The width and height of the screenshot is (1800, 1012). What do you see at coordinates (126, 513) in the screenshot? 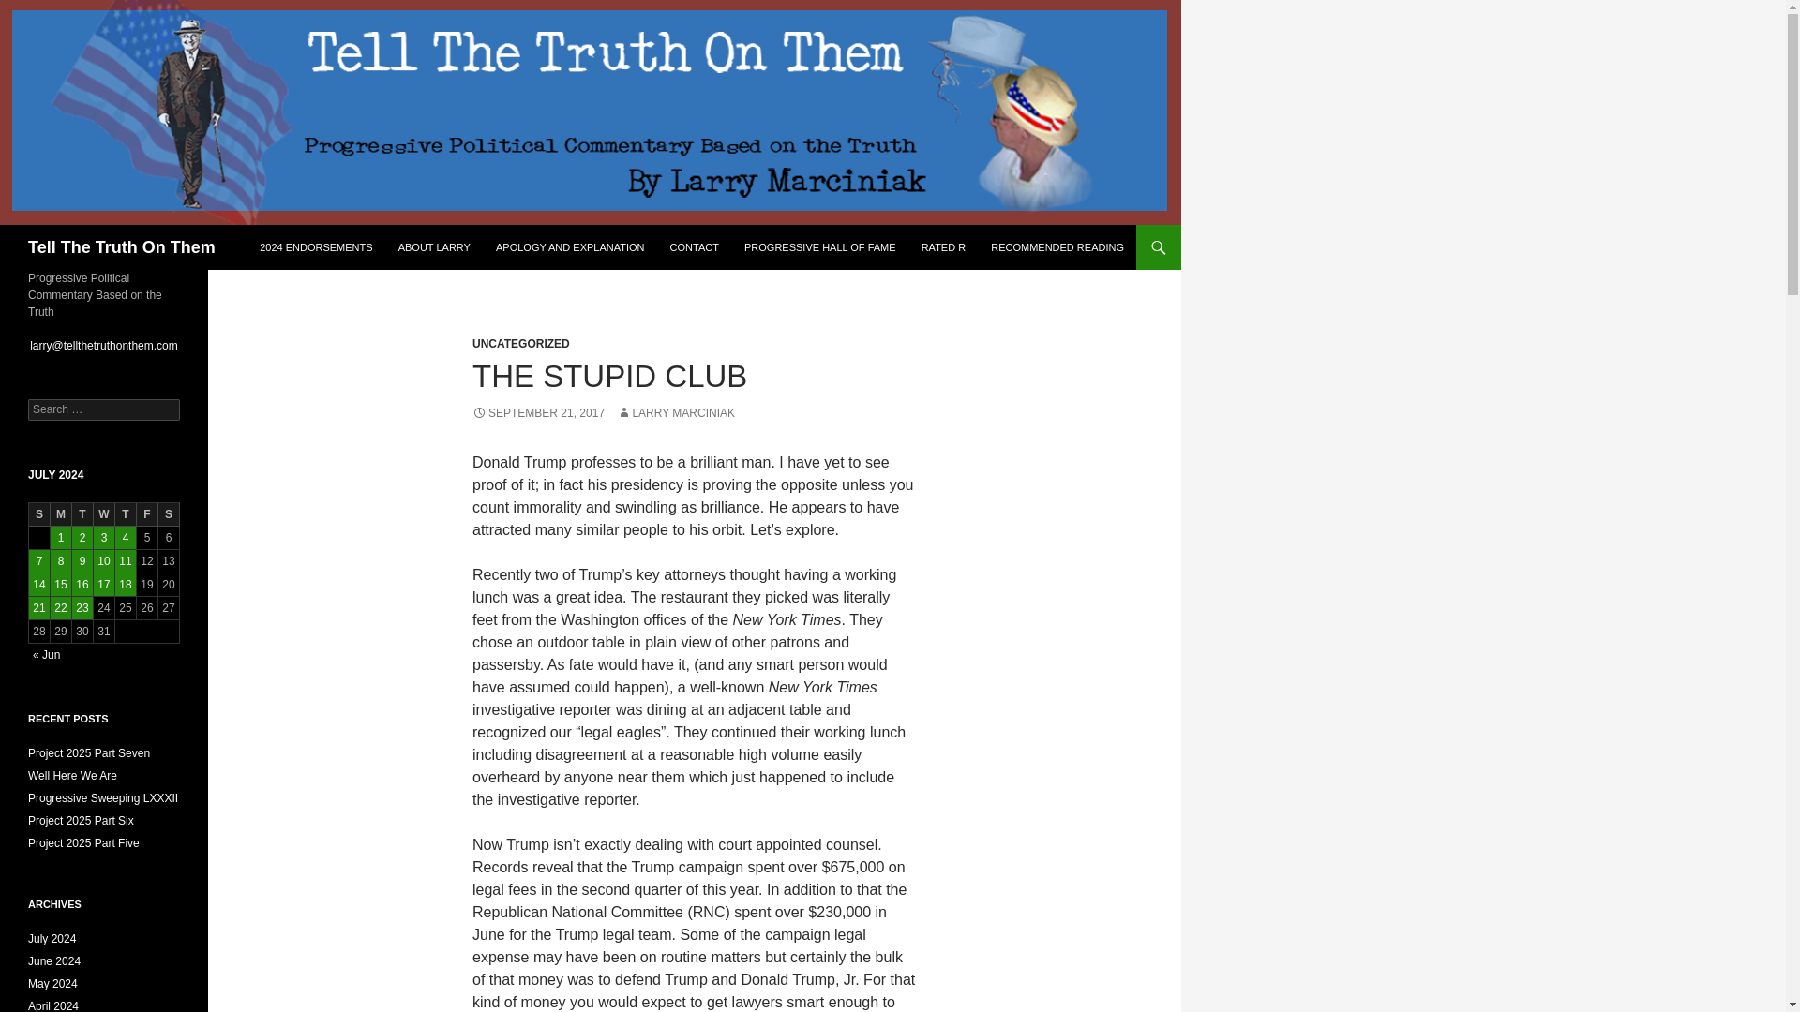
I see `Thursday` at bounding box center [126, 513].